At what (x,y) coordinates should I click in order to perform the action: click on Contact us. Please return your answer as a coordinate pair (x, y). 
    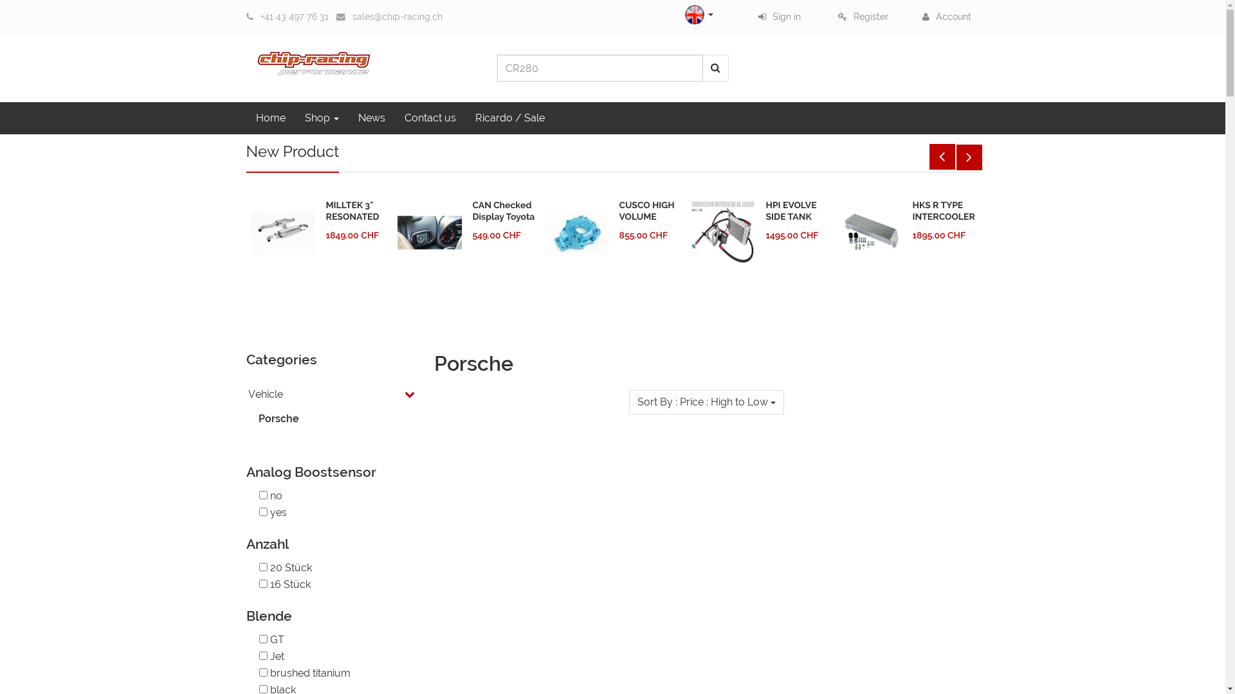
    Looking at the image, I should click on (430, 118).